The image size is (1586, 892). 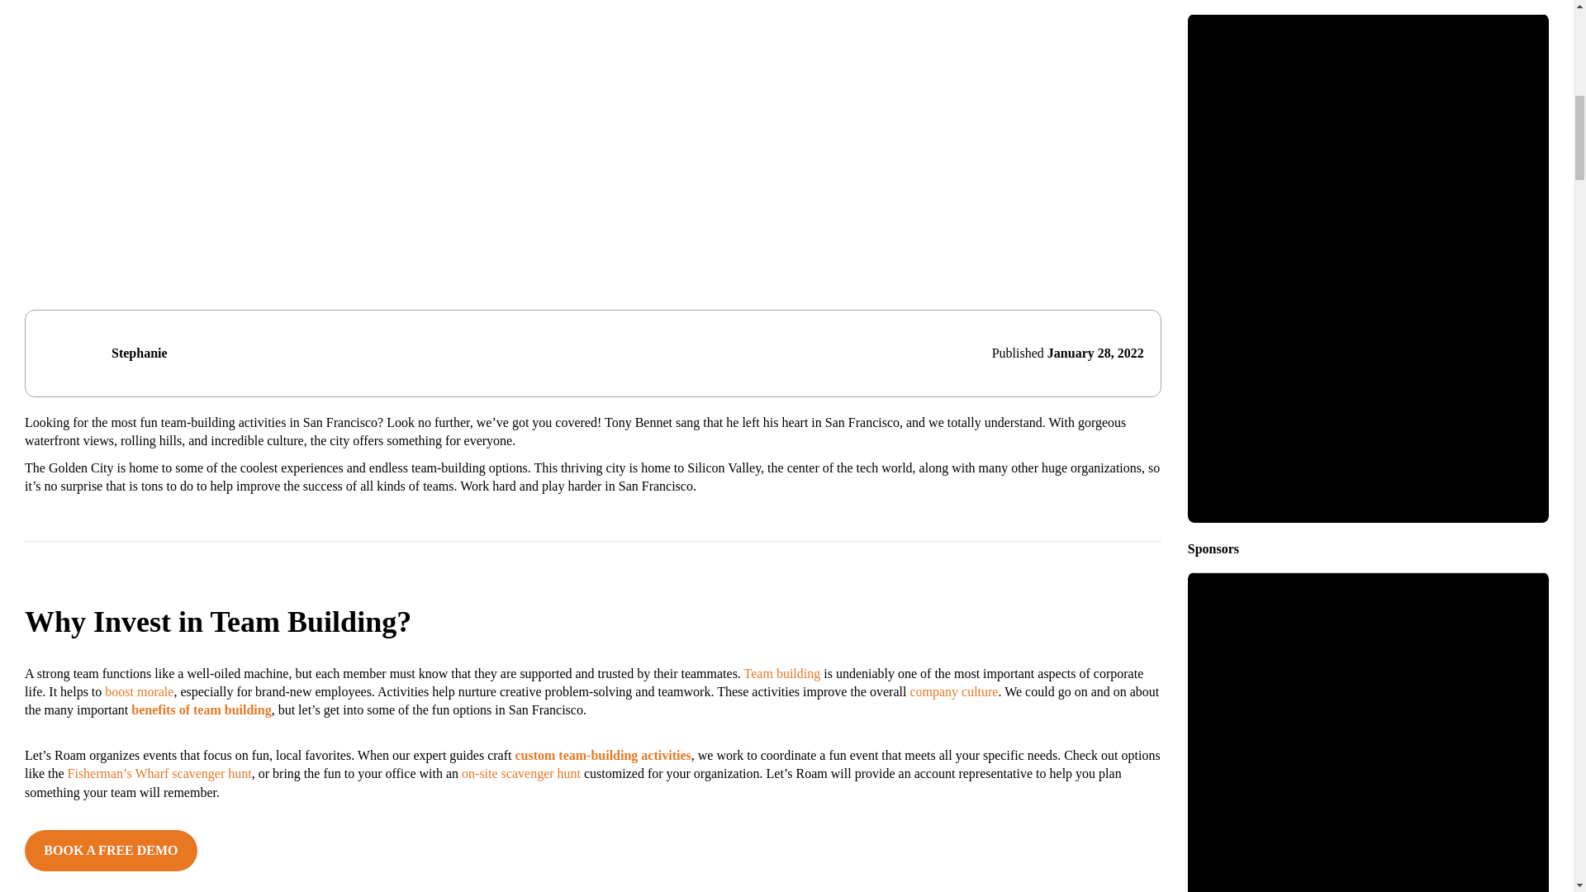 What do you see at coordinates (520, 773) in the screenshot?
I see `on-site scavenger hunt` at bounding box center [520, 773].